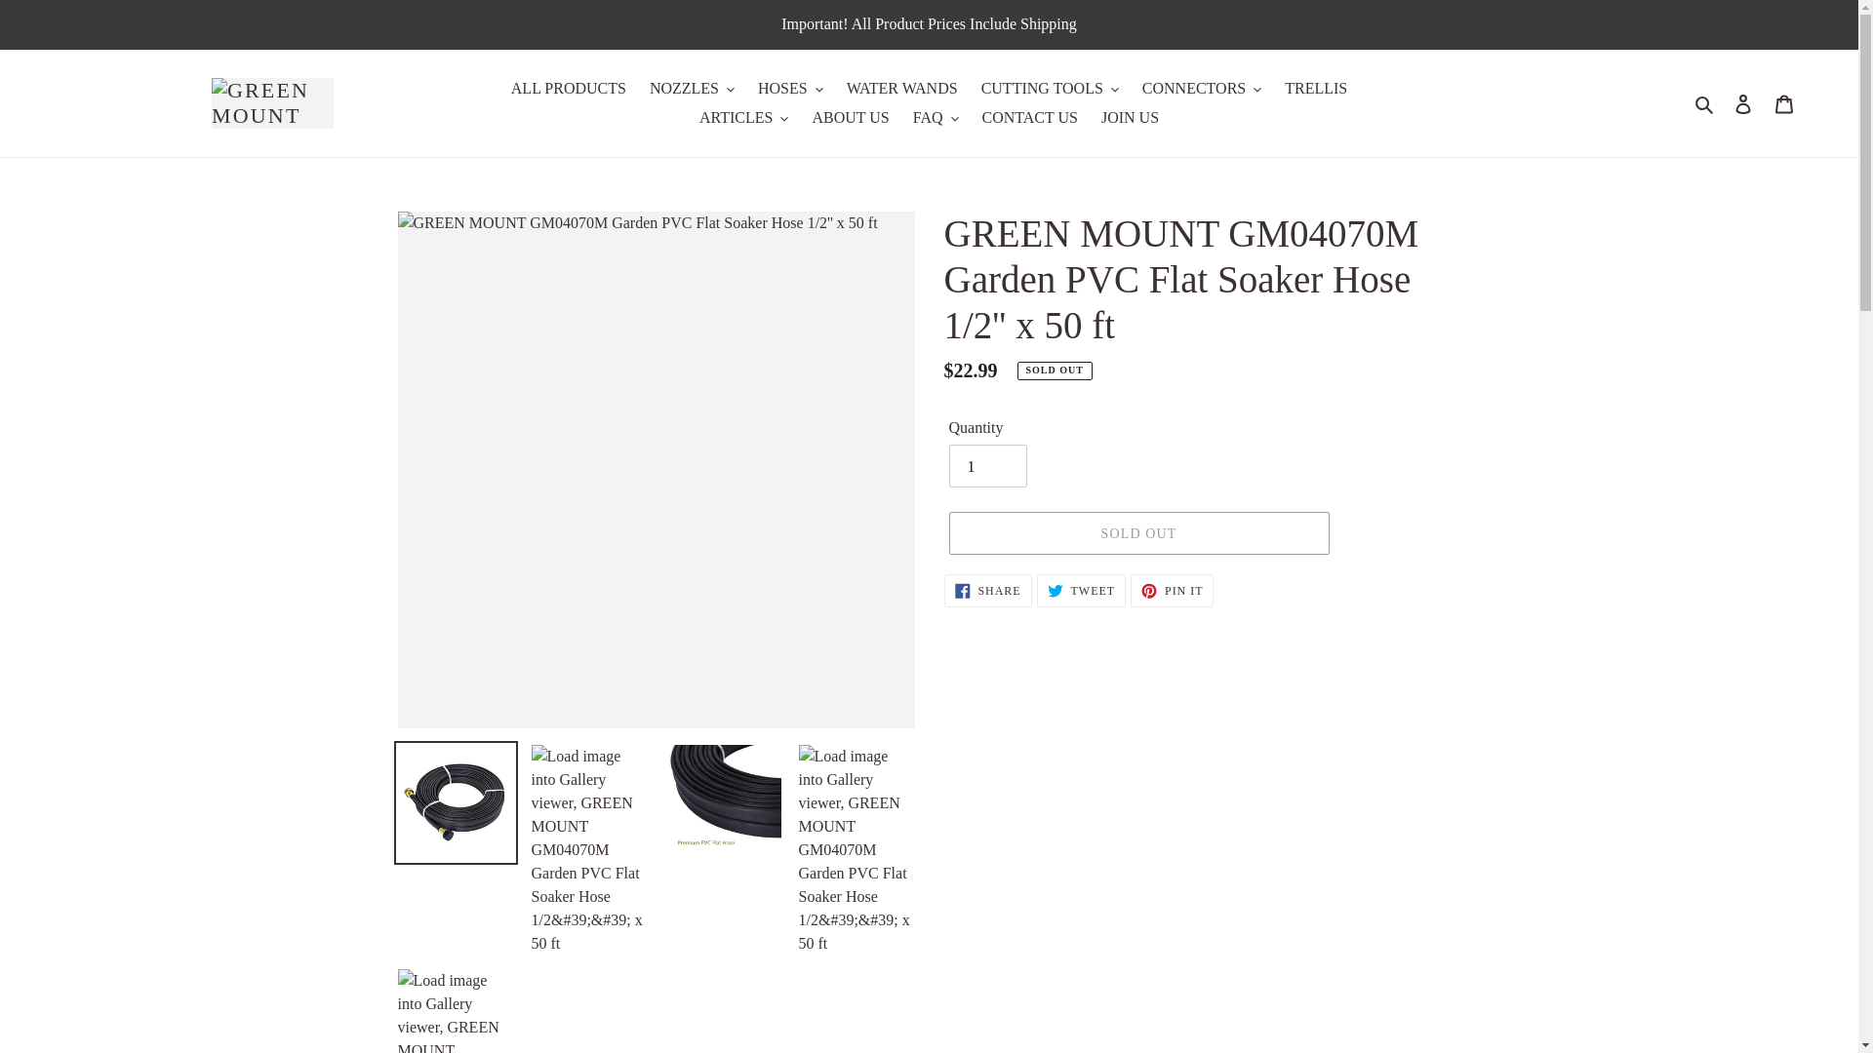 The width and height of the screenshot is (1873, 1053). Describe the element at coordinates (743, 117) in the screenshot. I see `ARTICLES` at that location.